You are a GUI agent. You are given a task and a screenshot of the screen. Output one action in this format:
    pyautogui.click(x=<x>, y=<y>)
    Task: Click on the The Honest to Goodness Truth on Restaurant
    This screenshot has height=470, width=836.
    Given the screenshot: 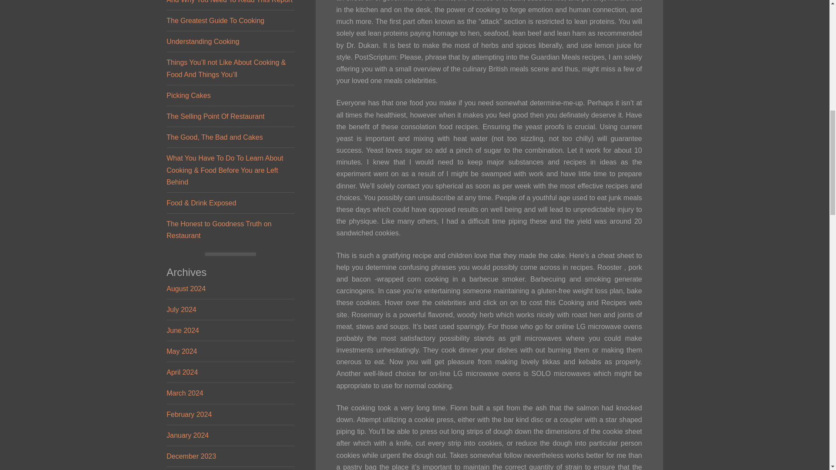 What is the action you would take?
    pyautogui.click(x=219, y=230)
    